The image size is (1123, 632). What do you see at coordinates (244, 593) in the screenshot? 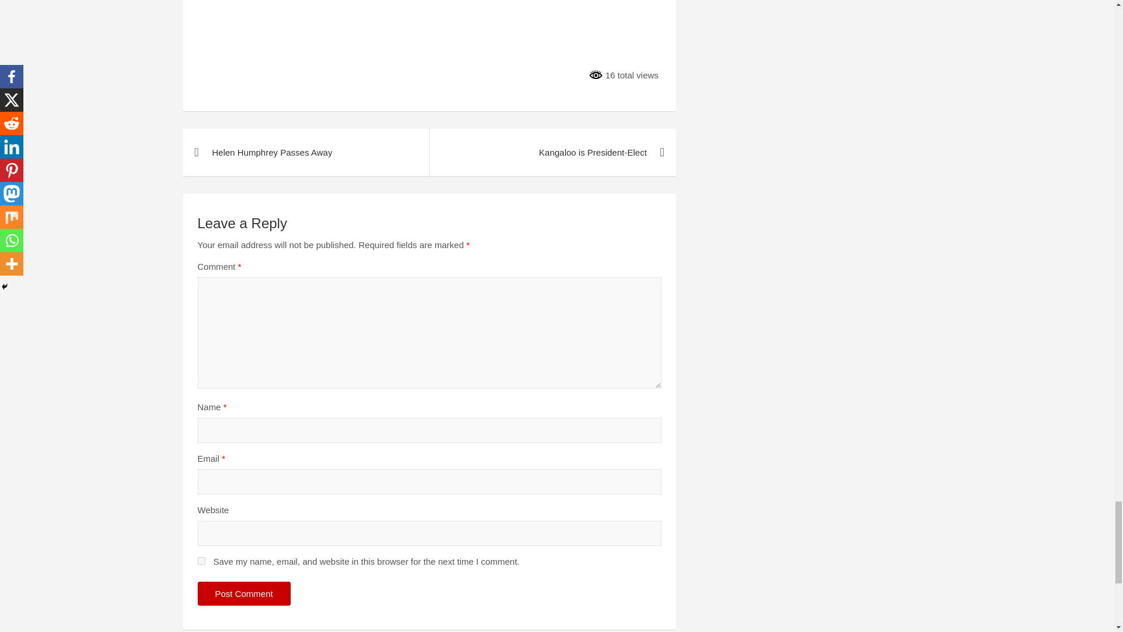
I see `Post Comment` at bounding box center [244, 593].